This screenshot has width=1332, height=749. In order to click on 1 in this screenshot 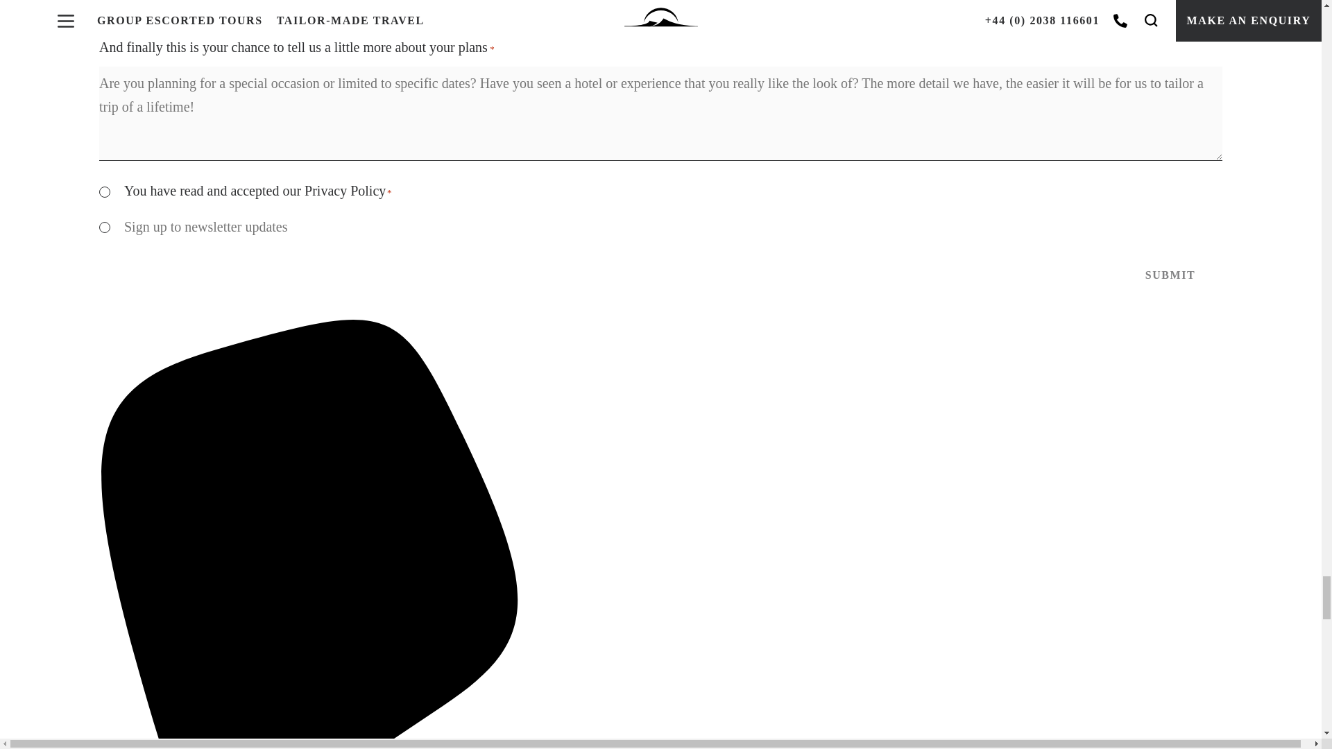, I will do `click(104, 191)`.